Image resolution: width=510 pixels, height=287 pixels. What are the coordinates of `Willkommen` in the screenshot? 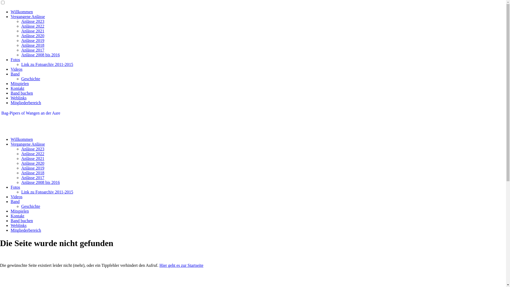 It's located at (22, 139).